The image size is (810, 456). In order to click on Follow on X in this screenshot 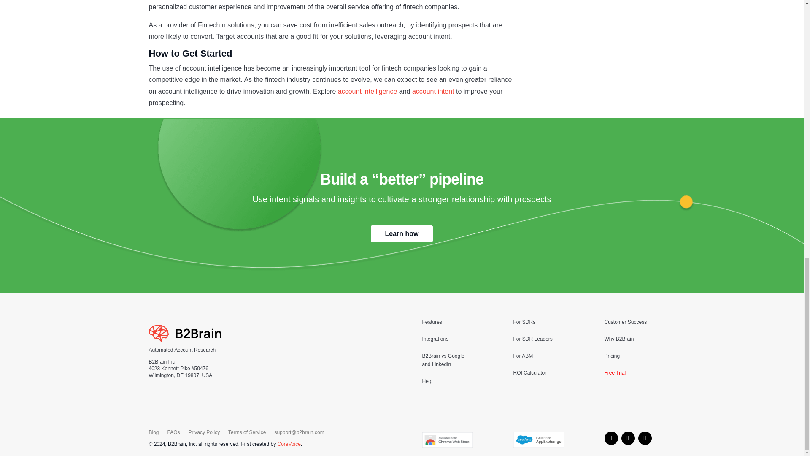, I will do `click(645, 438)`.